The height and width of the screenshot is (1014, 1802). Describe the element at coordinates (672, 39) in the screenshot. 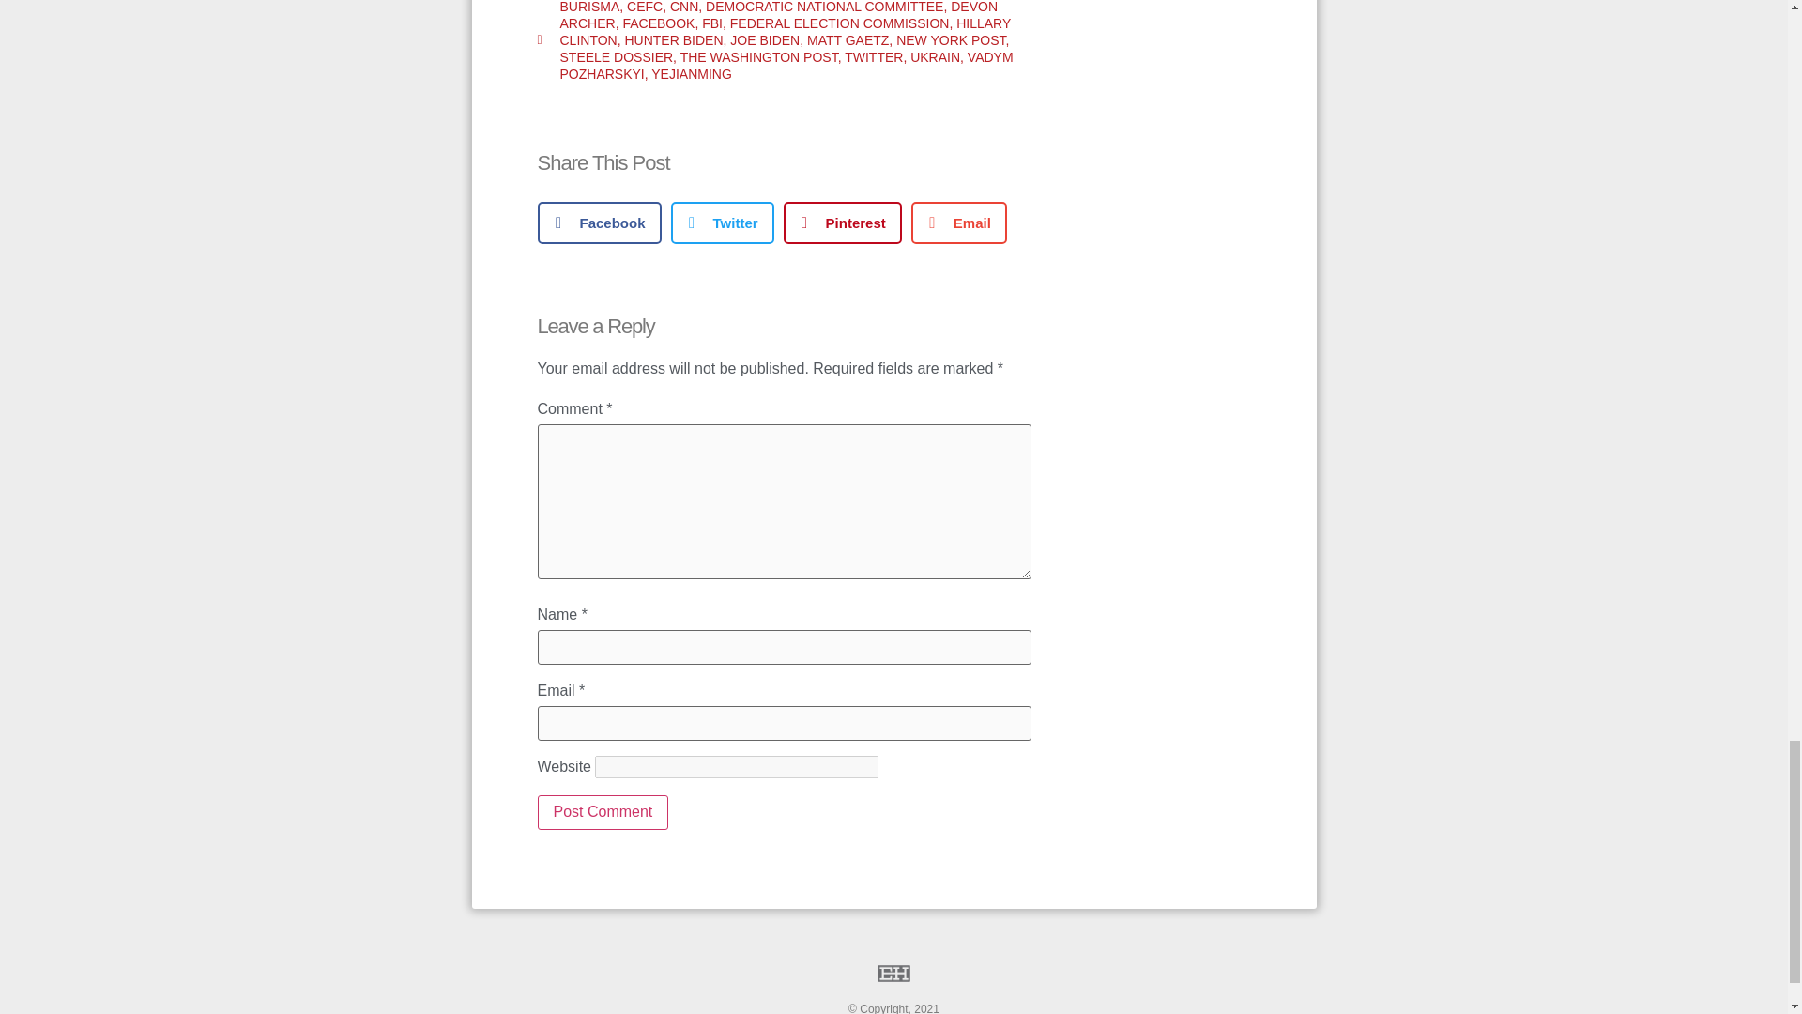

I see `HUNTER BIDEN` at that location.